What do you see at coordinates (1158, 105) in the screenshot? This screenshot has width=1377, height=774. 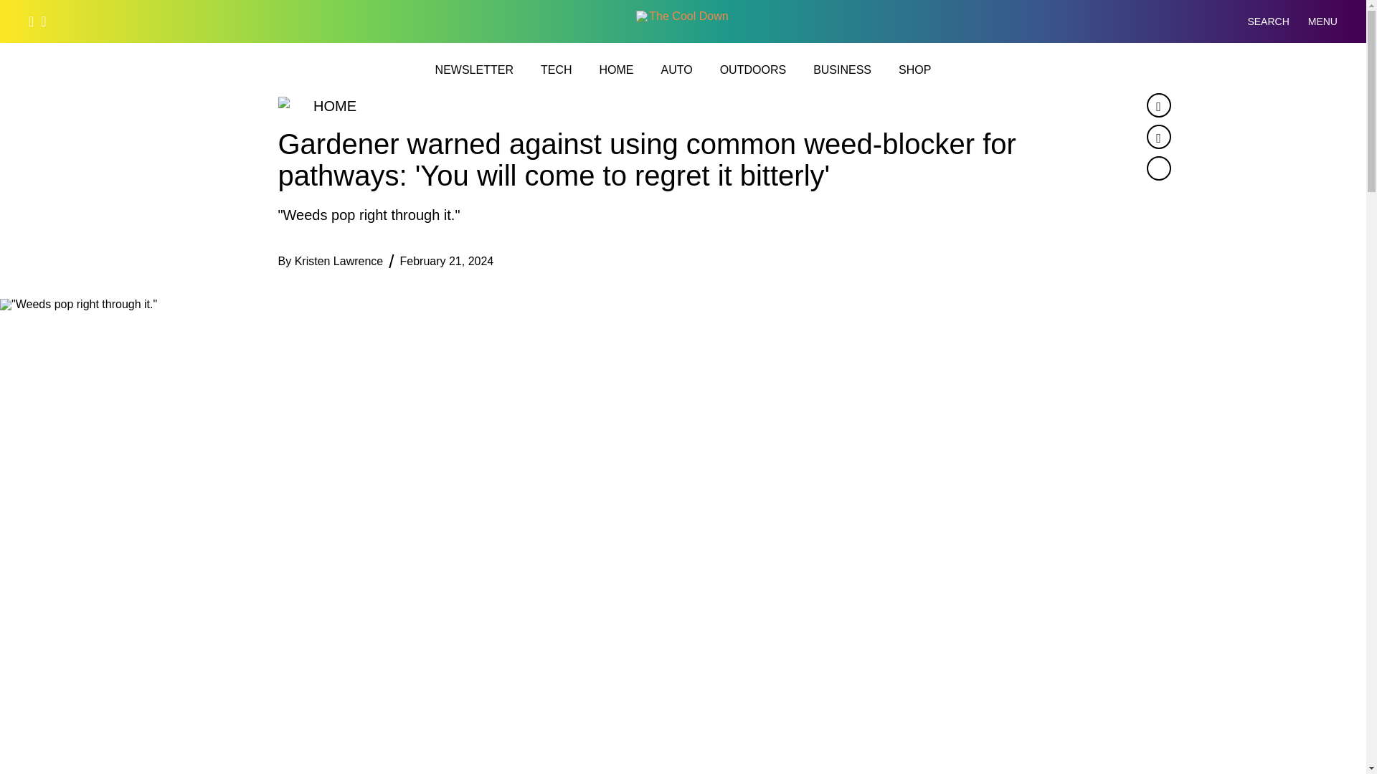 I see `Facebook` at bounding box center [1158, 105].